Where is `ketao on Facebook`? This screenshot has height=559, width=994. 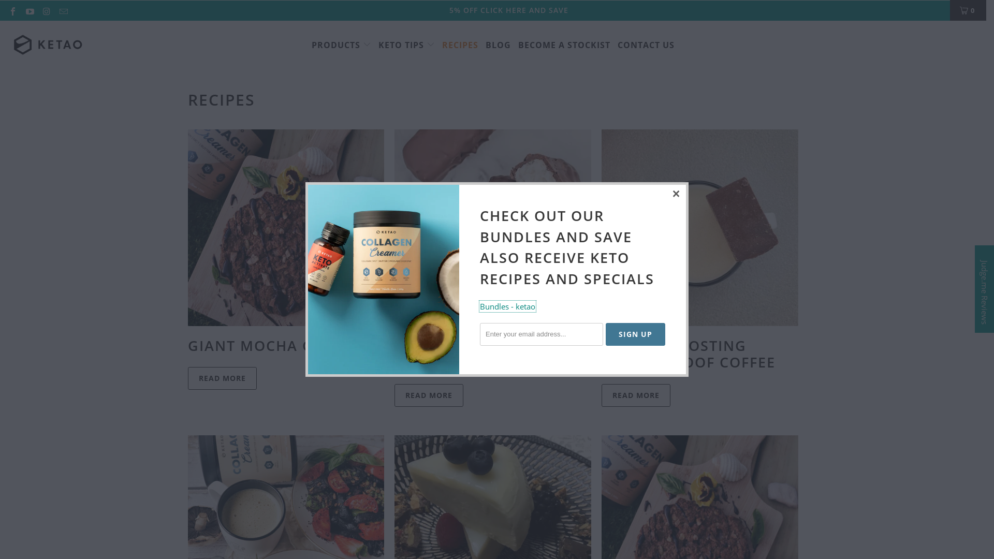 ketao on Facebook is located at coordinates (12, 10).